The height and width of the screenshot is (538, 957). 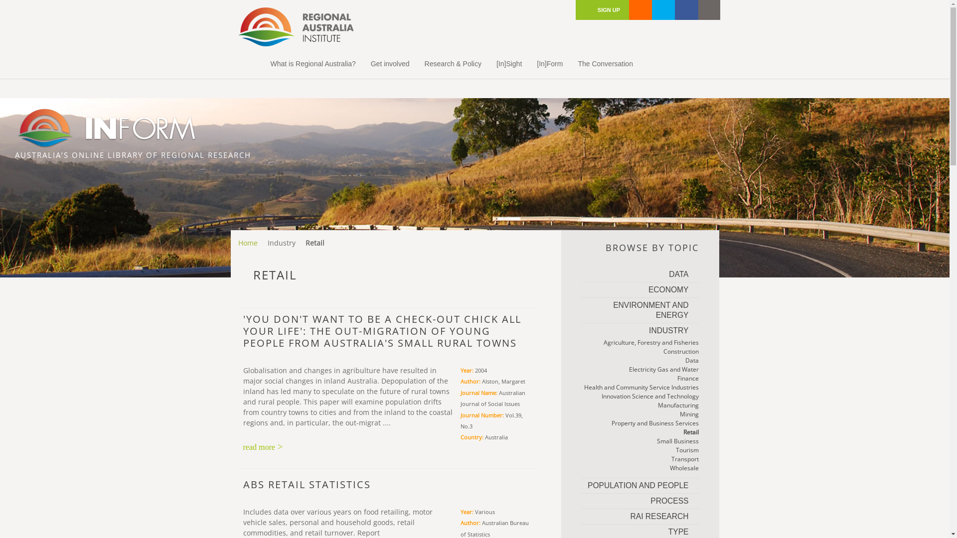 What do you see at coordinates (640, 370) in the screenshot?
I see `Electricity Gas and Water` at bounding box center [640, 370].